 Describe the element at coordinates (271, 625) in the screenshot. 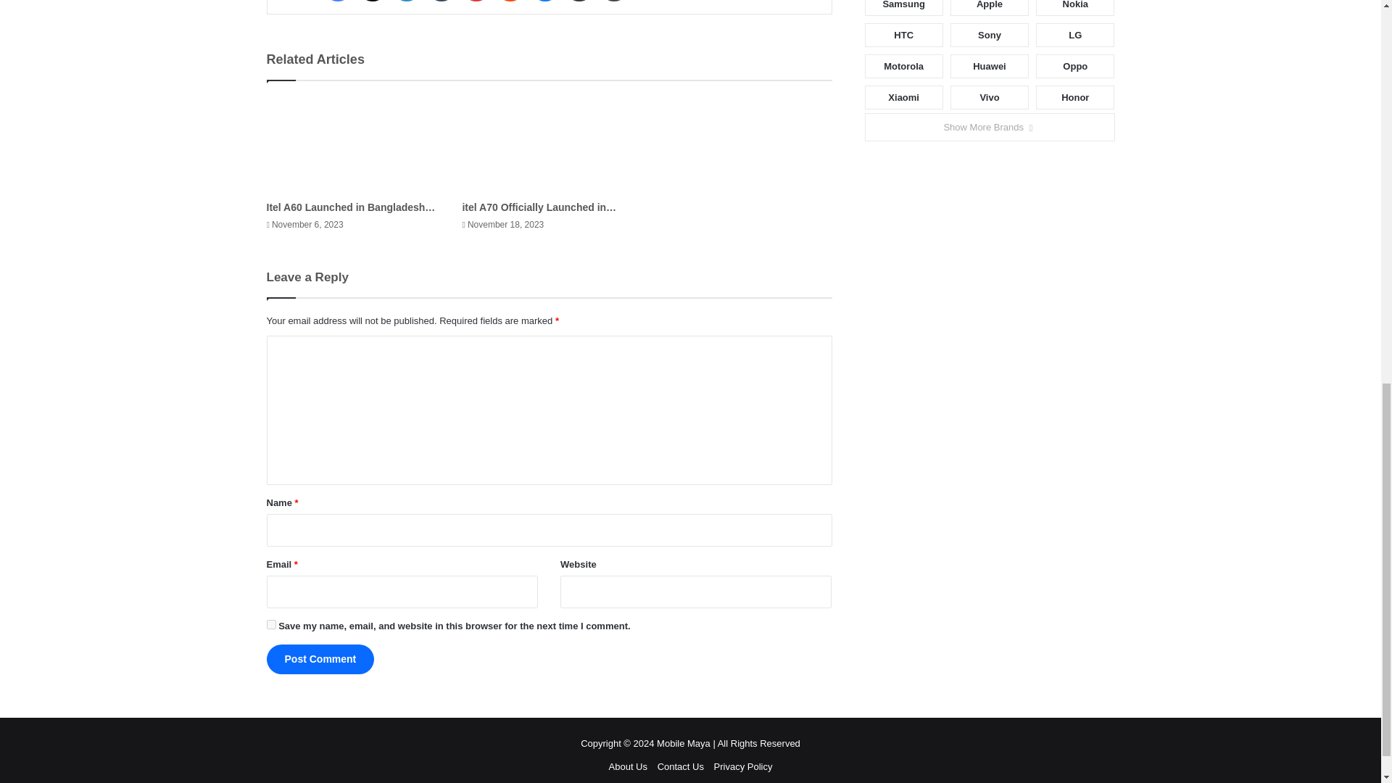

I see `yes` at that location.